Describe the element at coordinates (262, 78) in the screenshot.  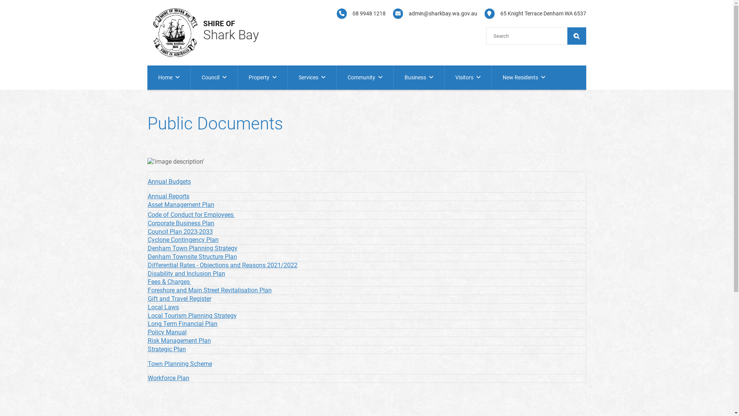
I see `Property` at that location.